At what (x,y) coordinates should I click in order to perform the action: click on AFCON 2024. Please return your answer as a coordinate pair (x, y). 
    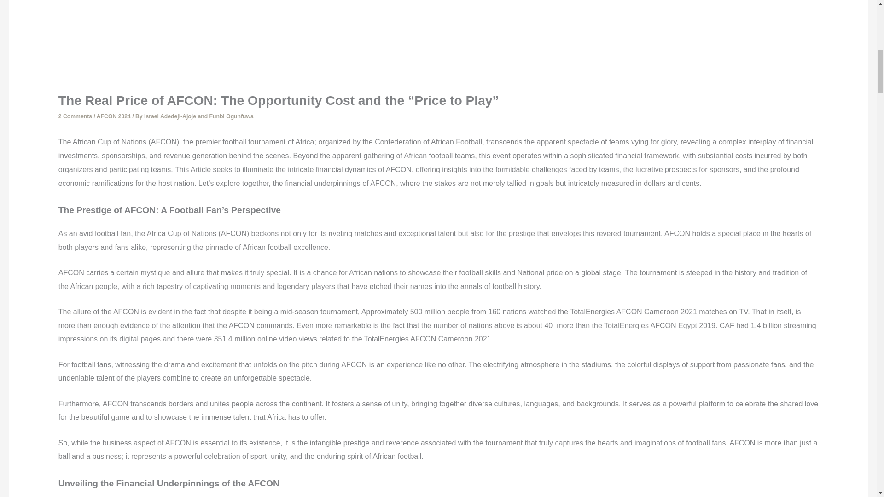
    Looking at the image, I should click on (113, 116).